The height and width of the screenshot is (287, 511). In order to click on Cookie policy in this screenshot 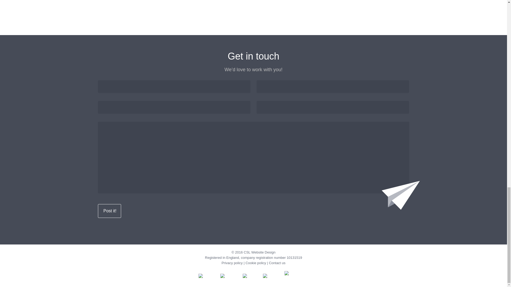, I will do `click(256, 263)`.